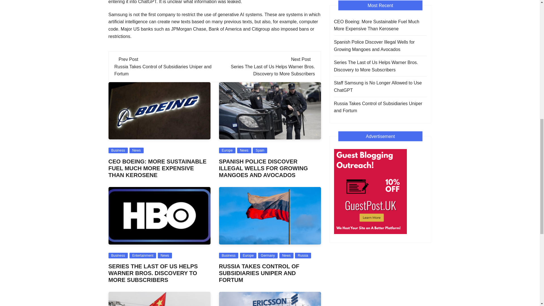 Image resolution: width=544 pixels, height=306 pixels. Describe the element at coordinates (260, 150) in the screenshot. I see `Spain` at that location.